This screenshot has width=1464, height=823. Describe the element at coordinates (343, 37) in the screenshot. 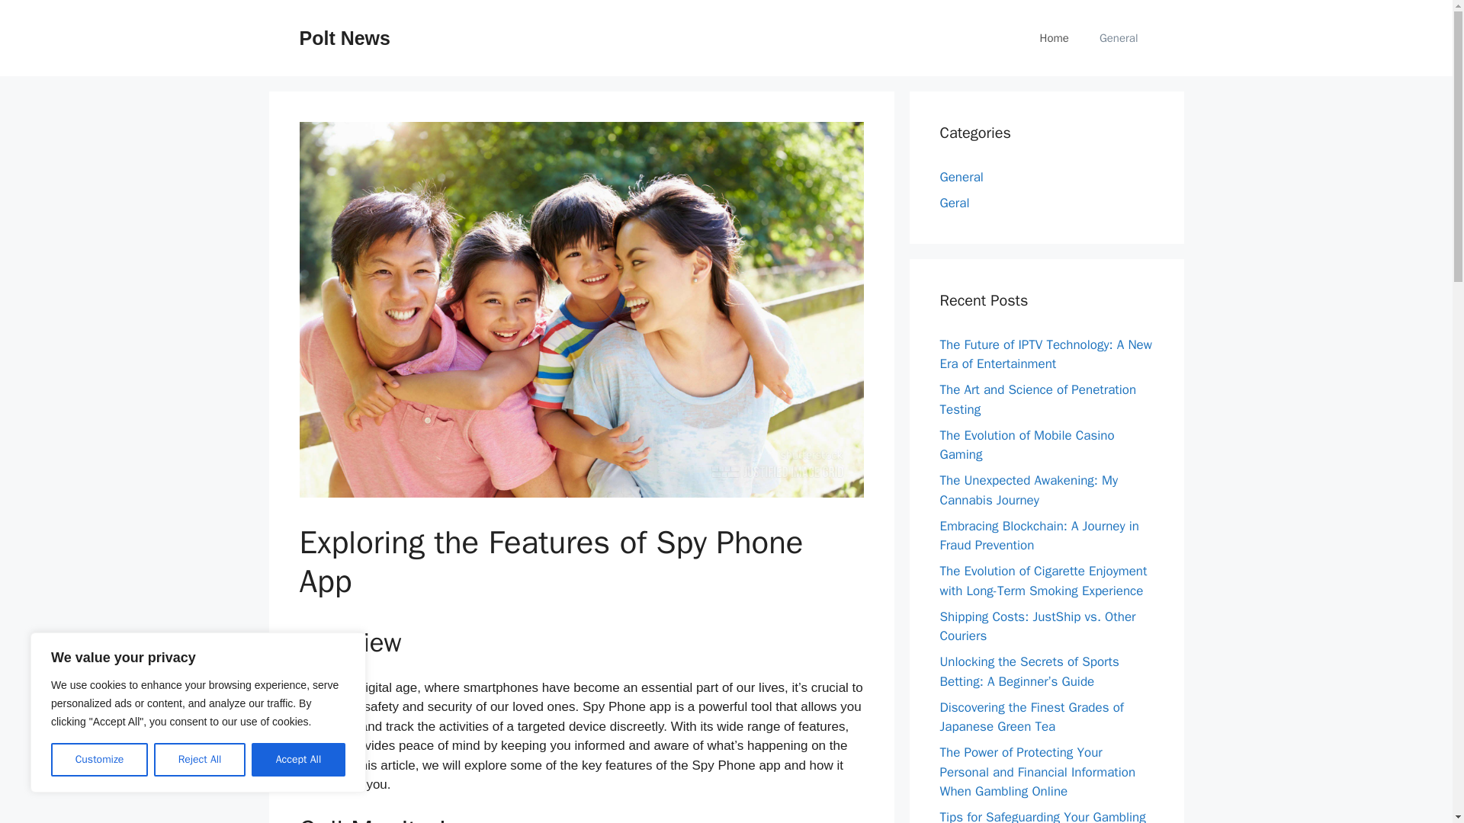

I see `Polt News` at that location.